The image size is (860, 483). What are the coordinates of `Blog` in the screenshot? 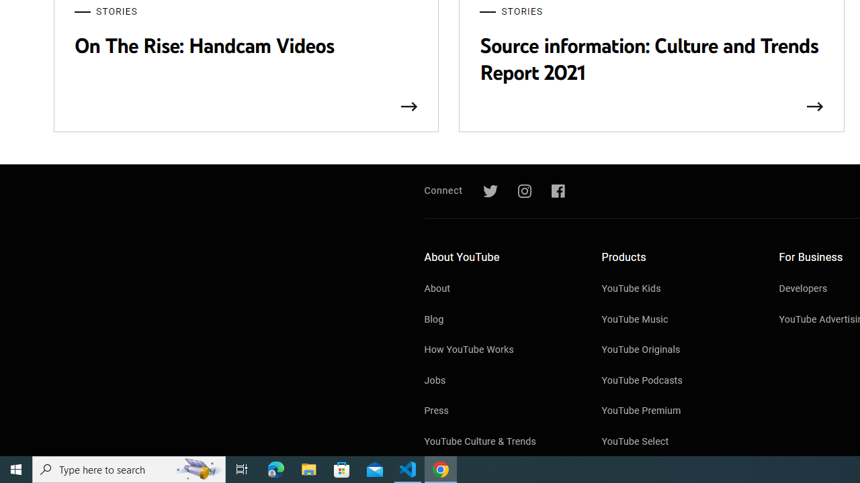 It's located at (500, 321).